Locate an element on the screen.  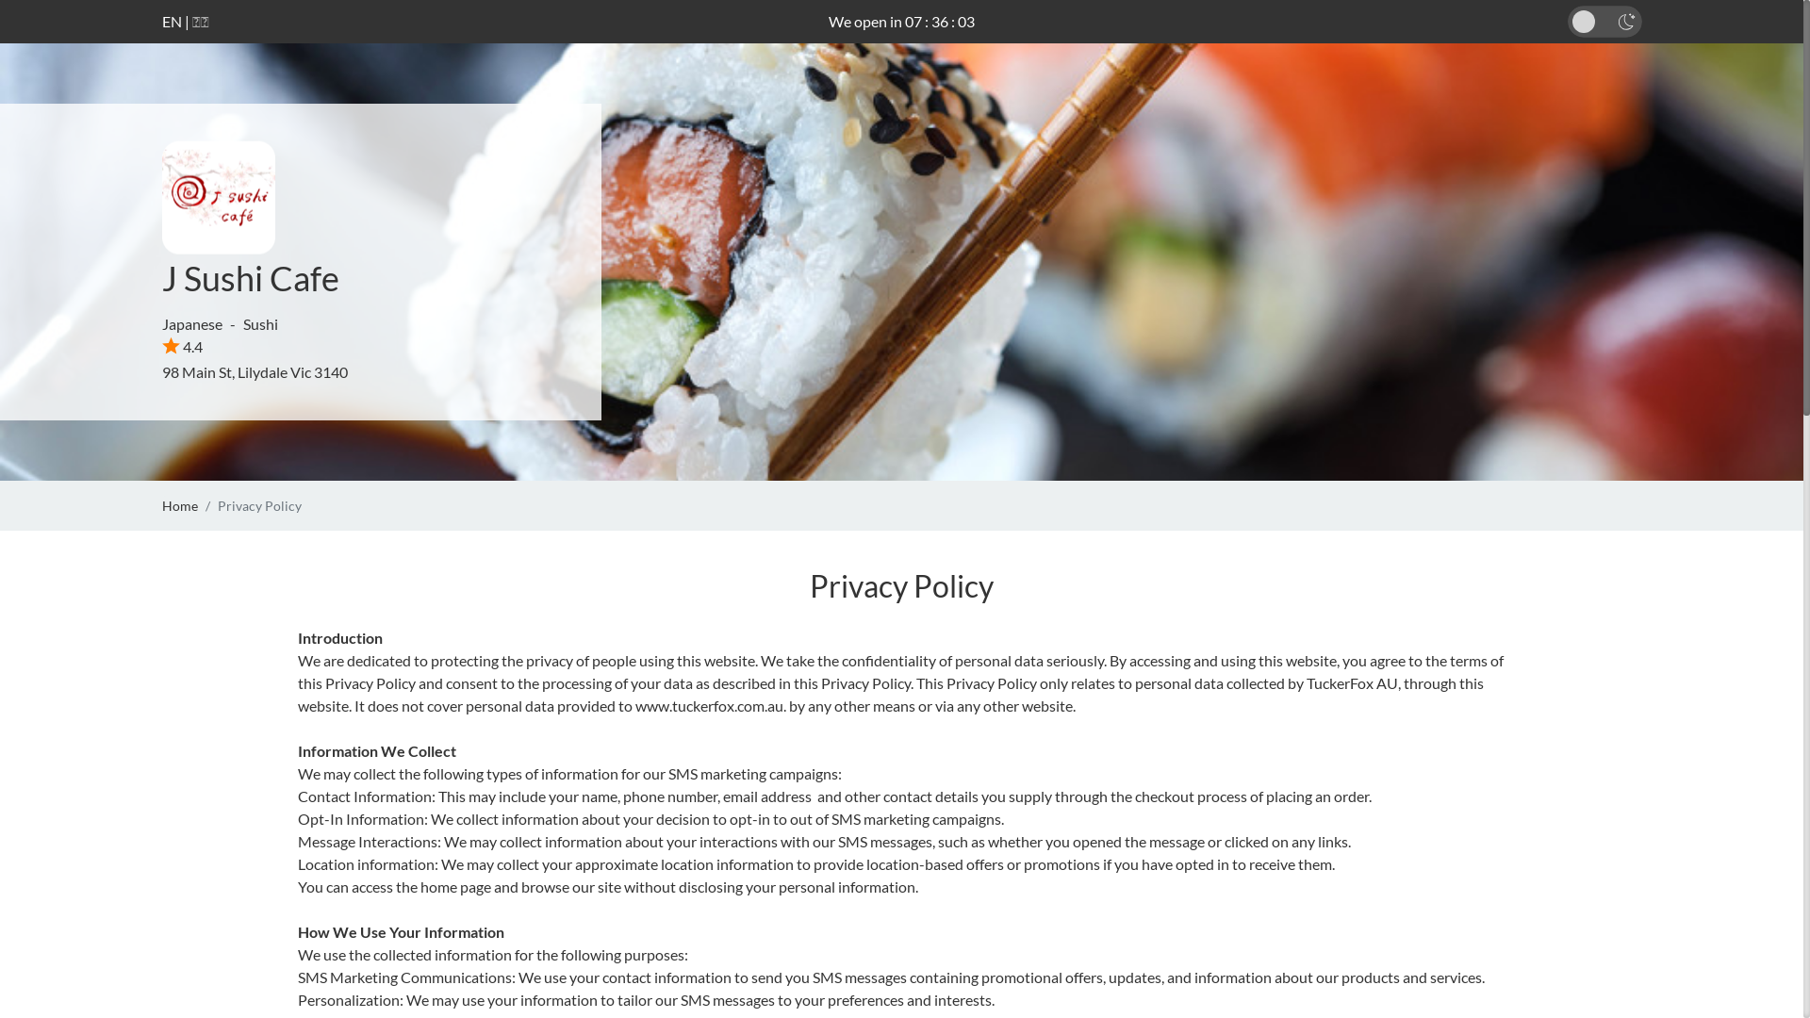
4.4 is located at coordinates (183, 347).